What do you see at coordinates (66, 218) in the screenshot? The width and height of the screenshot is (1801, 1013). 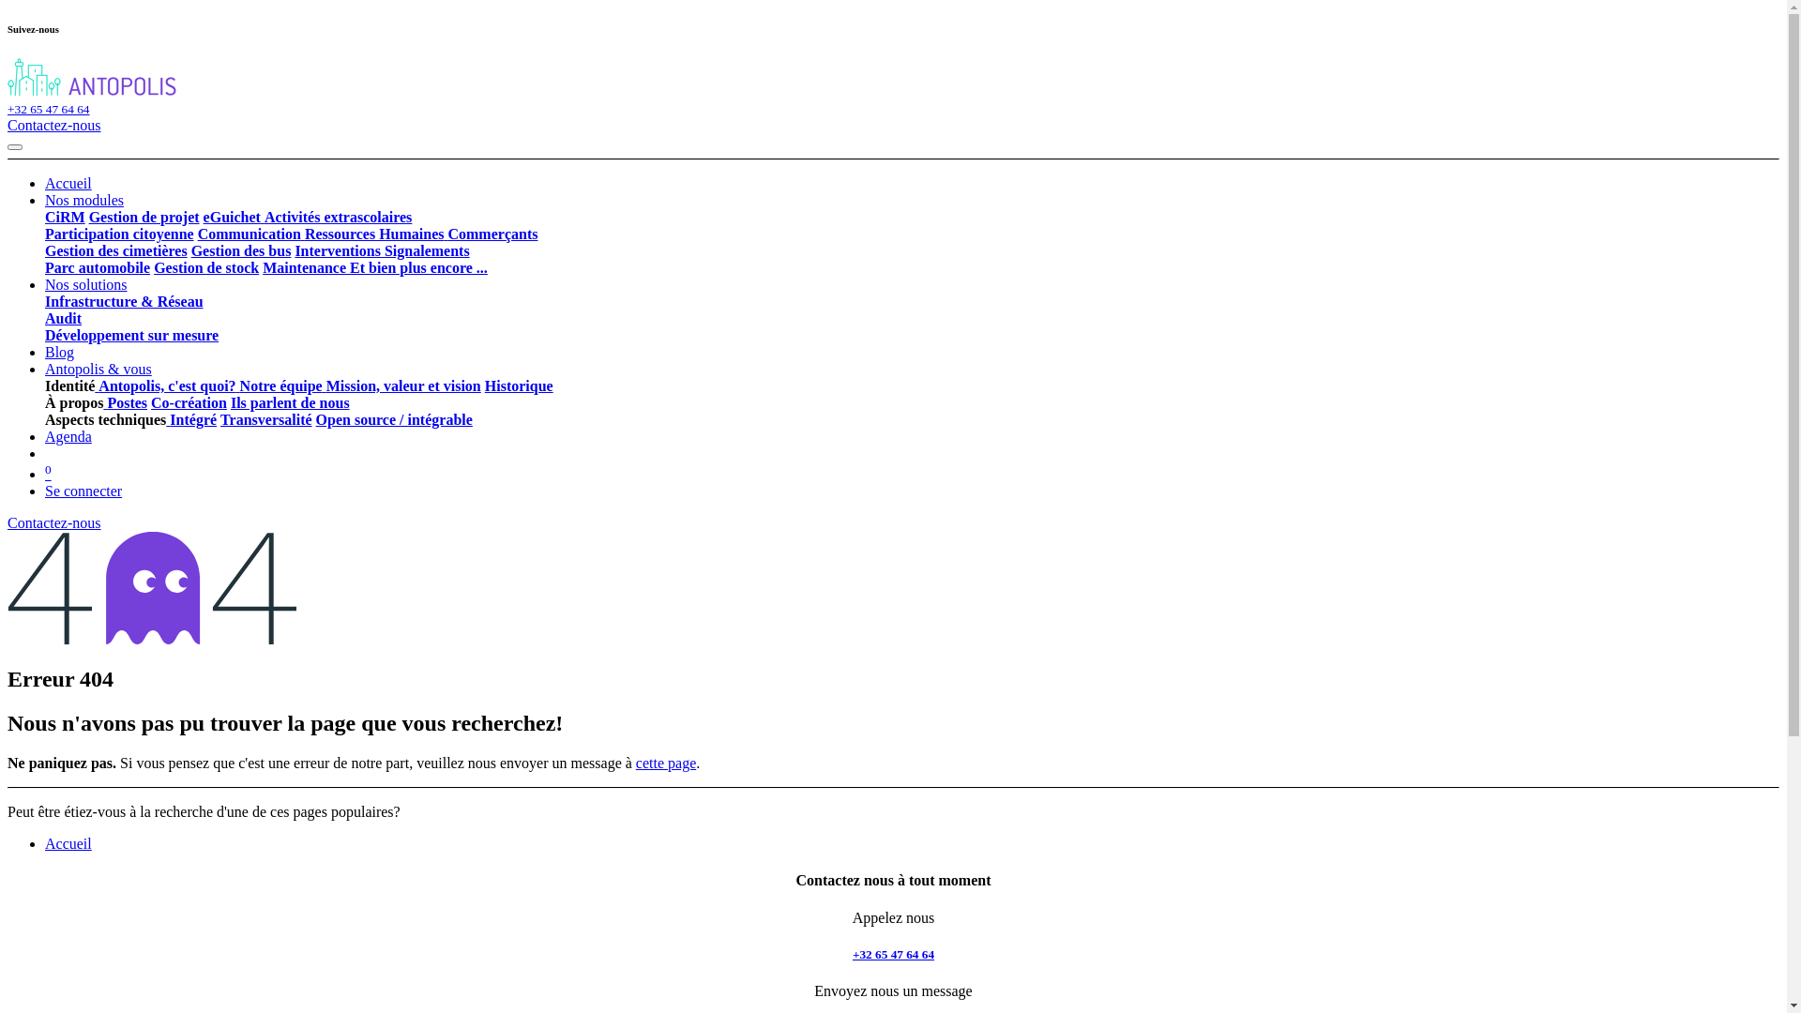 I see `CiRM` at bounding box center [66, 218].